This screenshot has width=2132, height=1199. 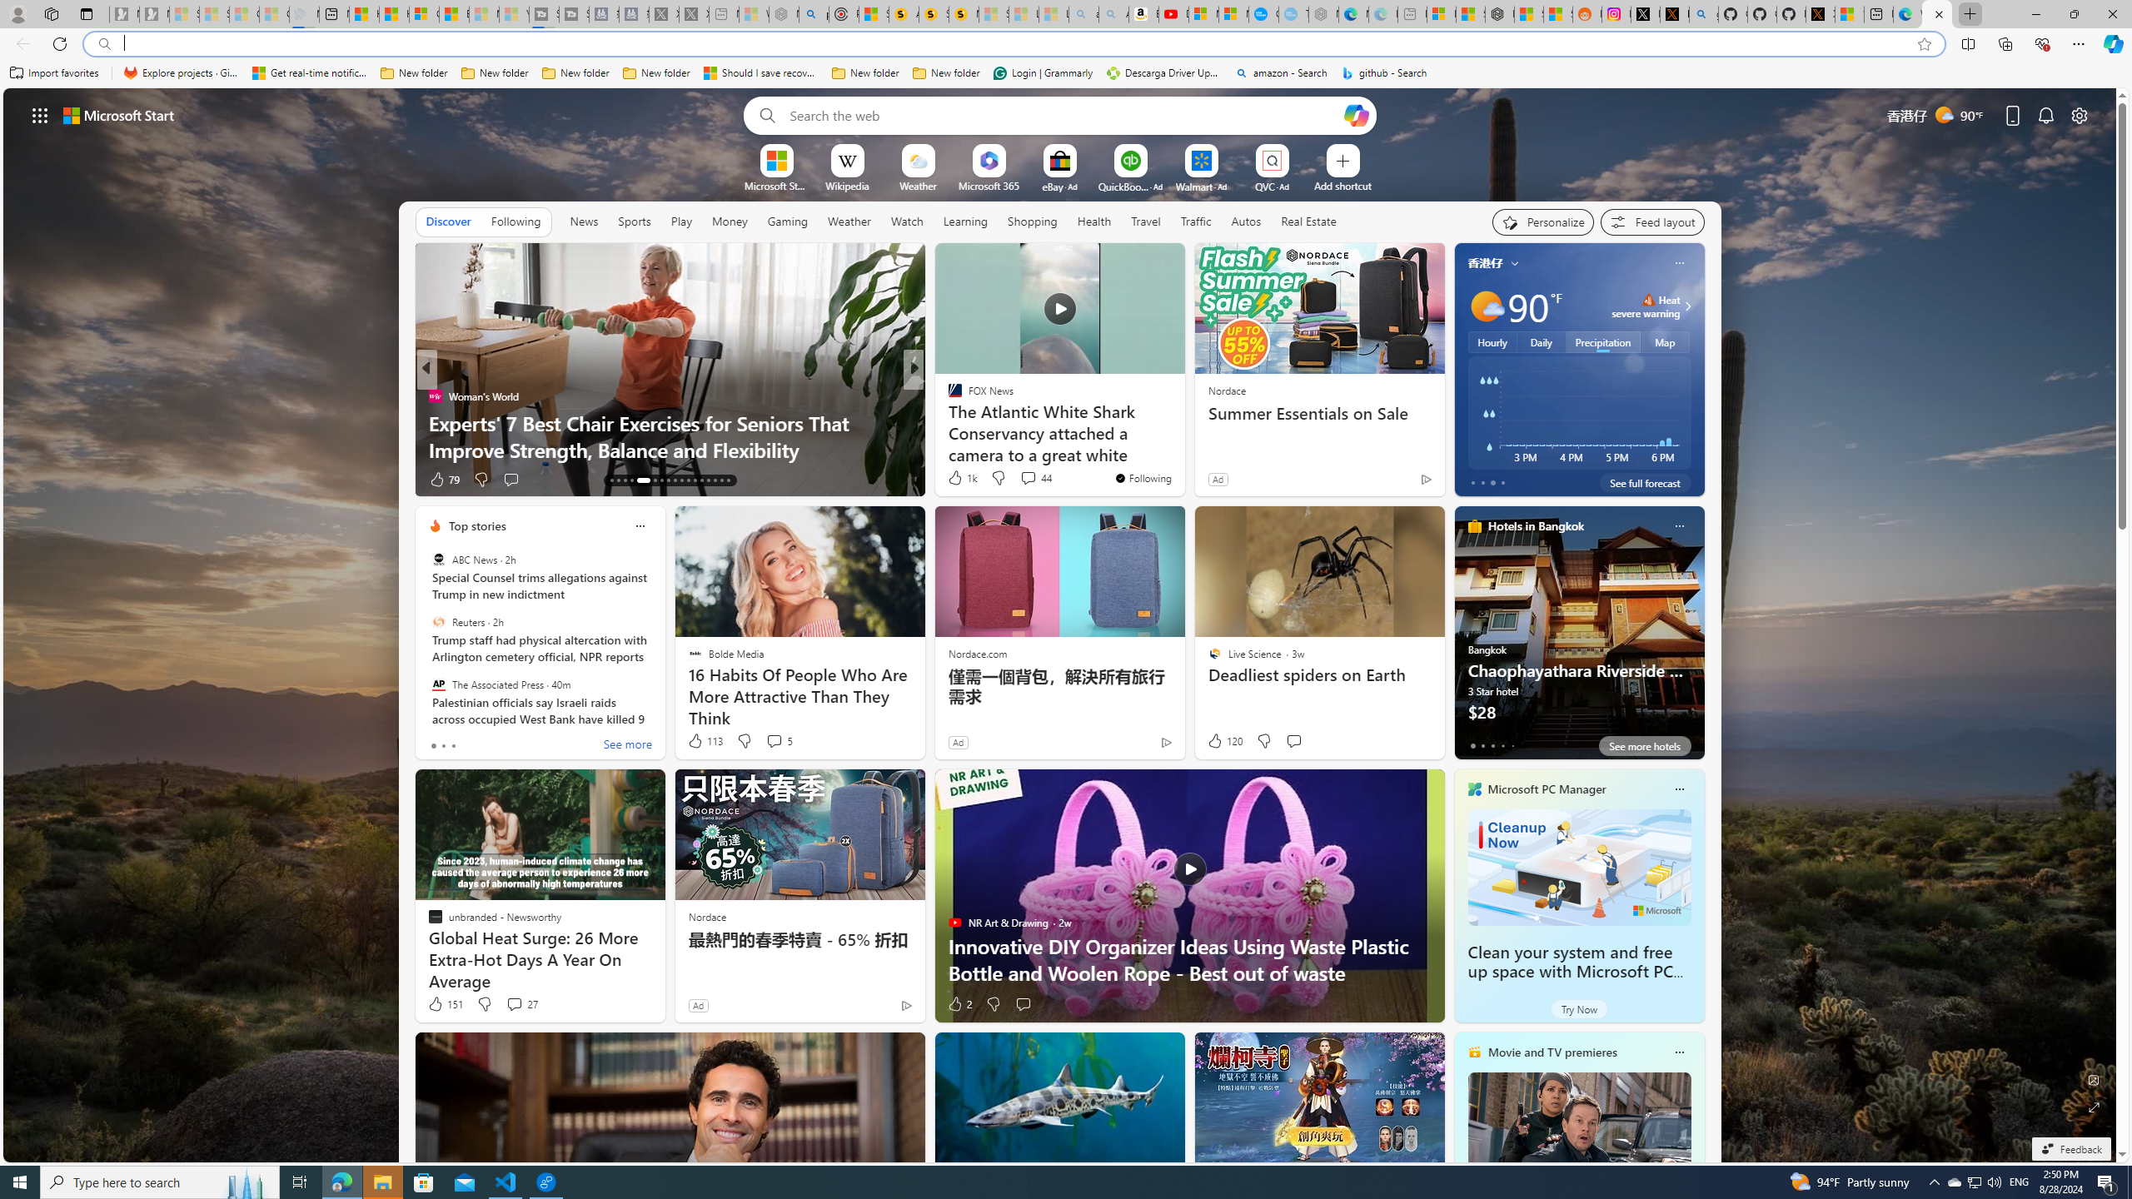 What do you see at coordinates (583, 221) in the screenshot?
I see `News` at bounding box center [583, 221].